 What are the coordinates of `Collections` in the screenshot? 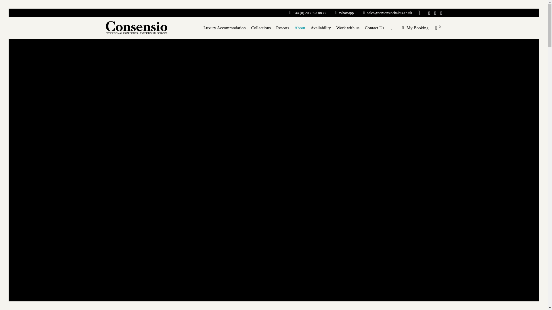 It's located at (261, 28).